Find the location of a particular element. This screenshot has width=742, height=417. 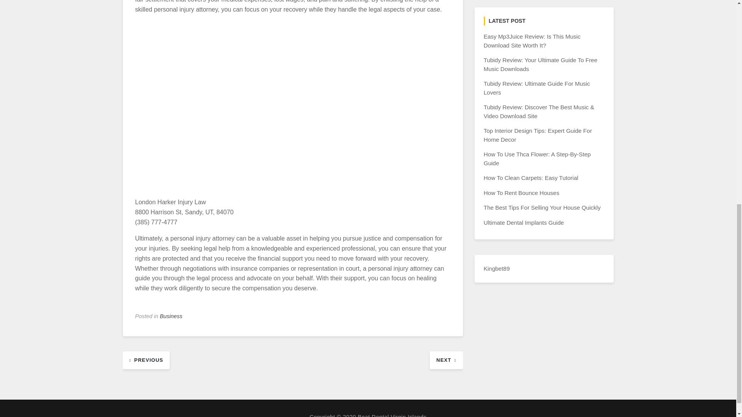

The Best Tips For Selling Your House Quickly is located at coordinates (542, 208).